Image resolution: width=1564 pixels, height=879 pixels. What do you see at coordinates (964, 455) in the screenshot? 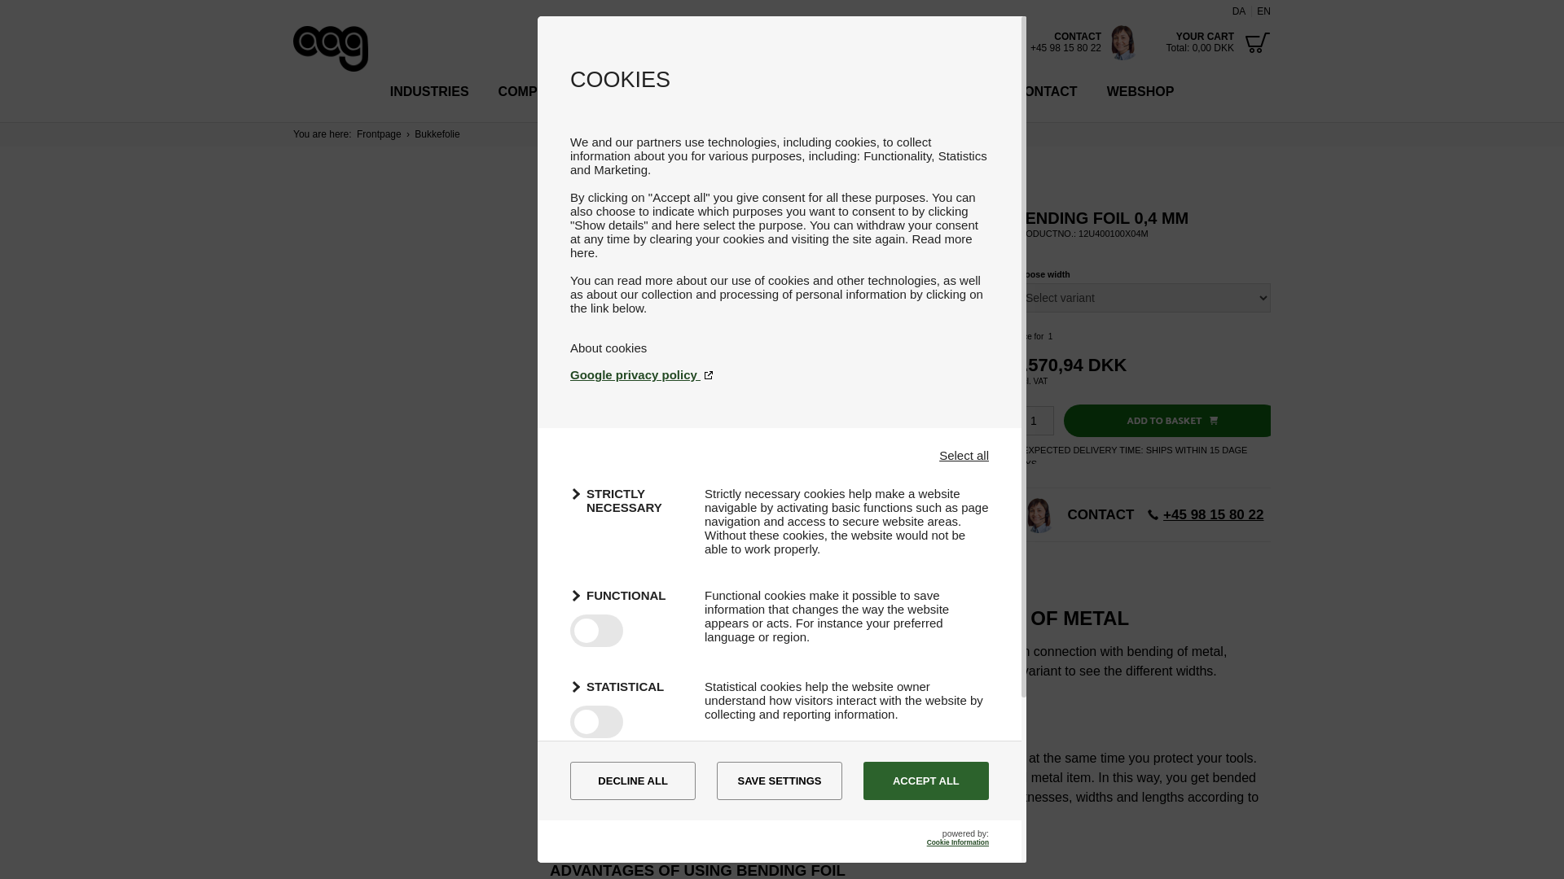
I see `Select all` at bounding box center [964, 455].